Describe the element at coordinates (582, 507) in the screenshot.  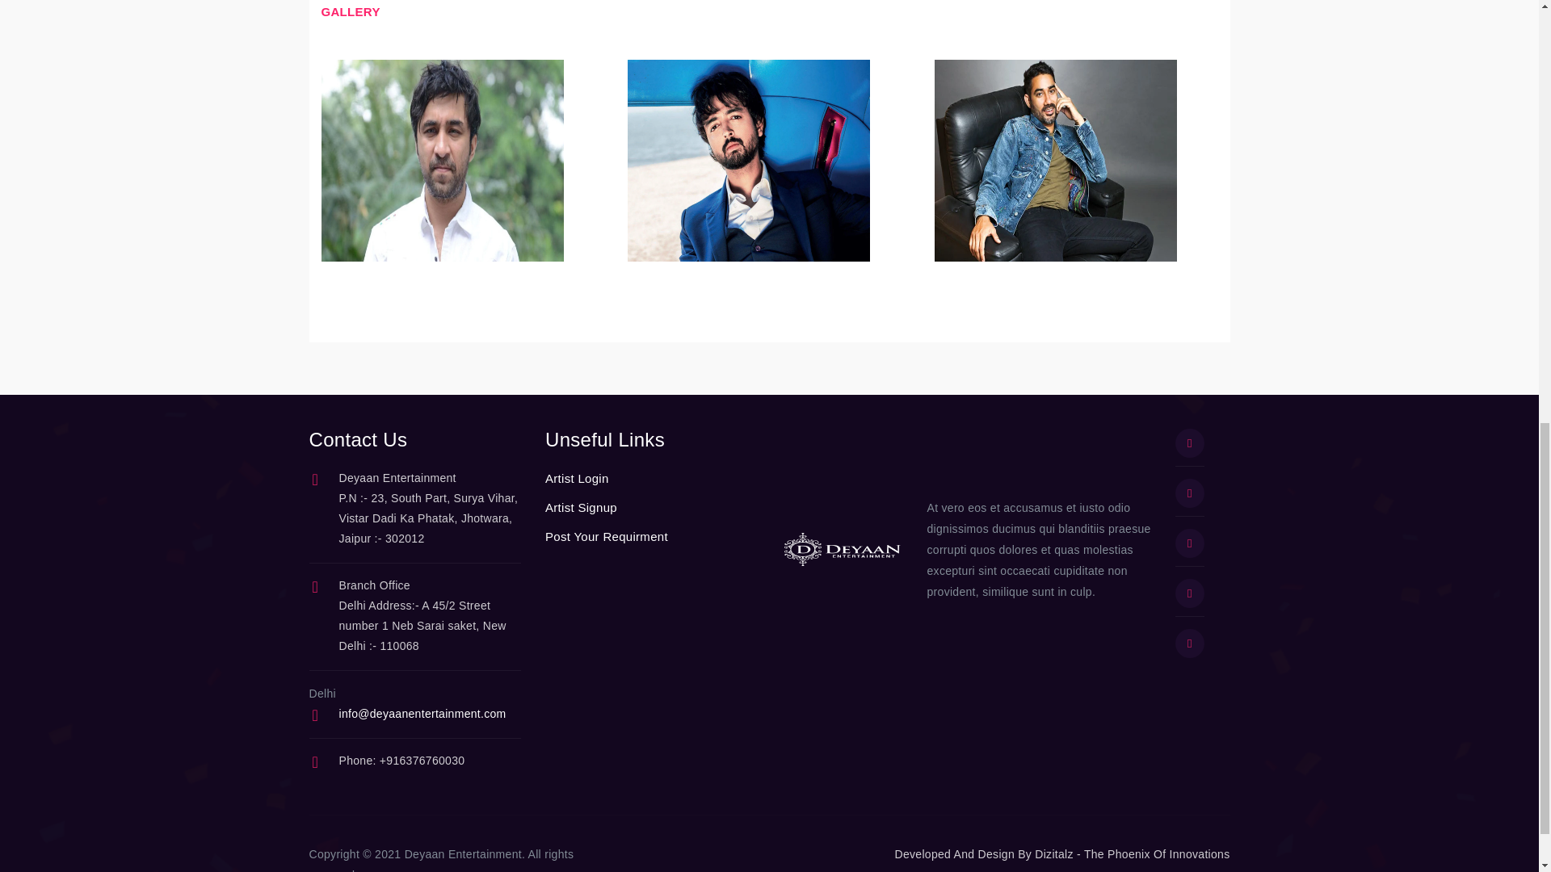
I see `Artist Signup` at that location.